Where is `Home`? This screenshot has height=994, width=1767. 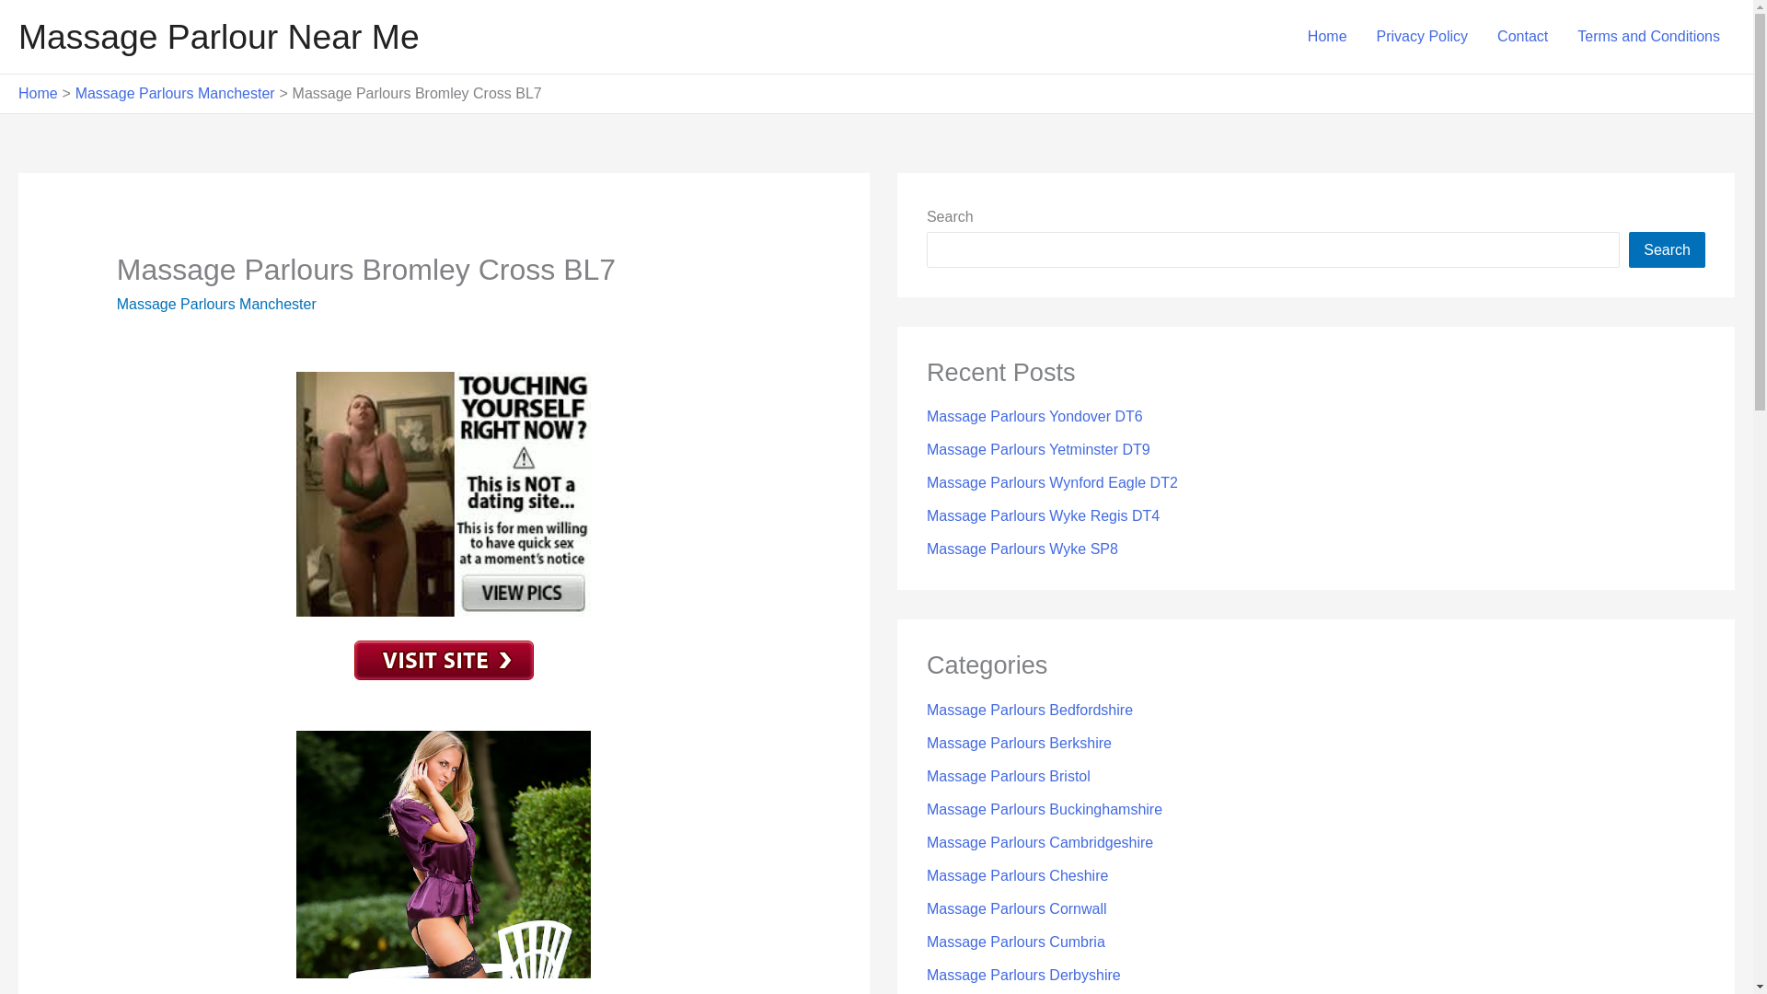
Home is located at coordinates (1327, 37).